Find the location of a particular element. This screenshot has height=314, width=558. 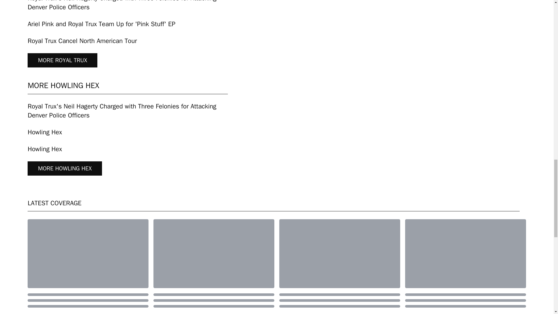

Ariel Pink and Royal Trux Team Up for 'Pink Stuff' EP is located at coordinates (101, 24).